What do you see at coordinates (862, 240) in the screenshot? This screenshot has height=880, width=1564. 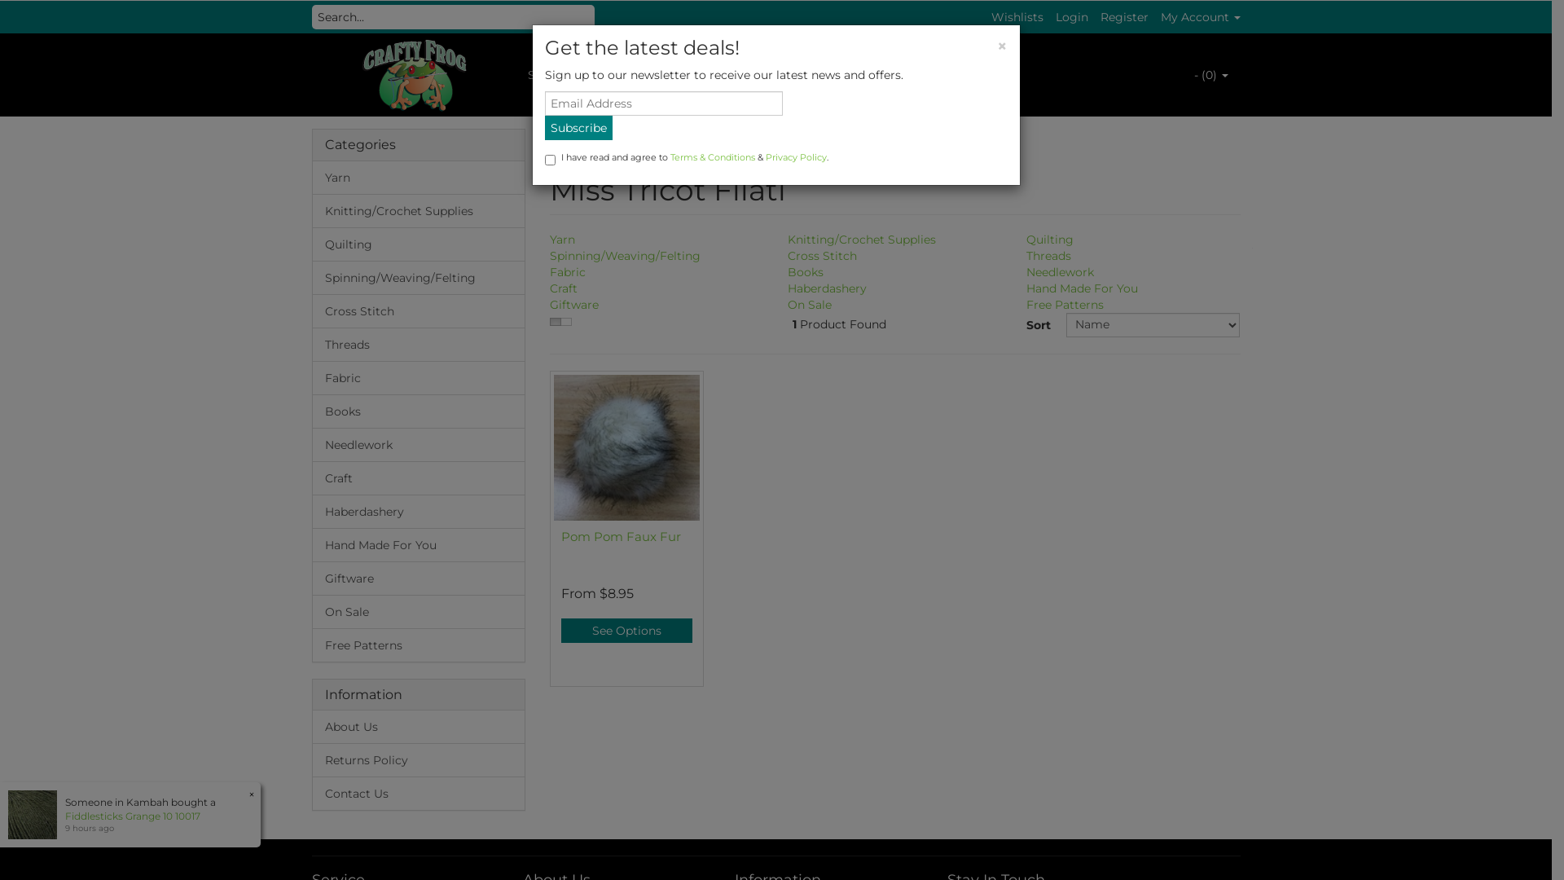 I see `Knitting/Crochet Supplies` at bounding box center [862, 240].